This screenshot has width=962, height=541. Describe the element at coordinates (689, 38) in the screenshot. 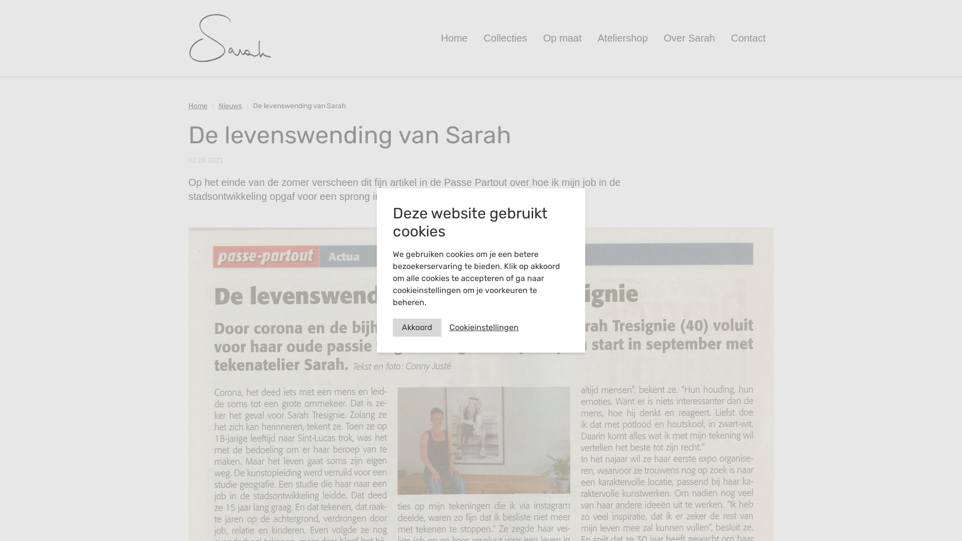

I see `Over Sarah` at that location.